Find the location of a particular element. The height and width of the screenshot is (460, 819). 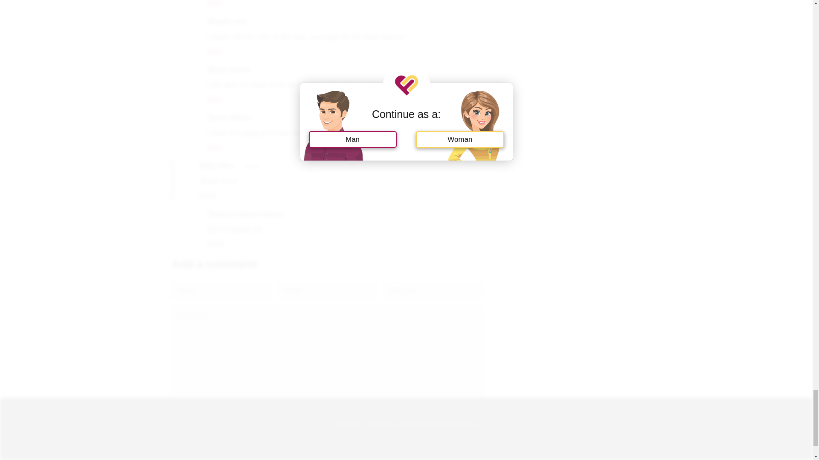

yes is located at coordinates (174, 411).